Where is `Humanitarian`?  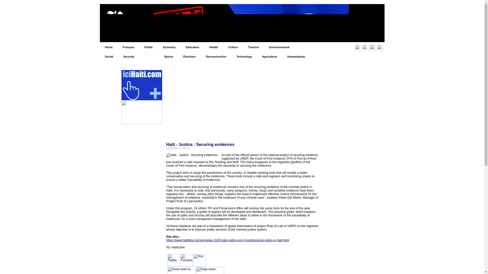 Humanitarian is located at coordinates (296, 56).